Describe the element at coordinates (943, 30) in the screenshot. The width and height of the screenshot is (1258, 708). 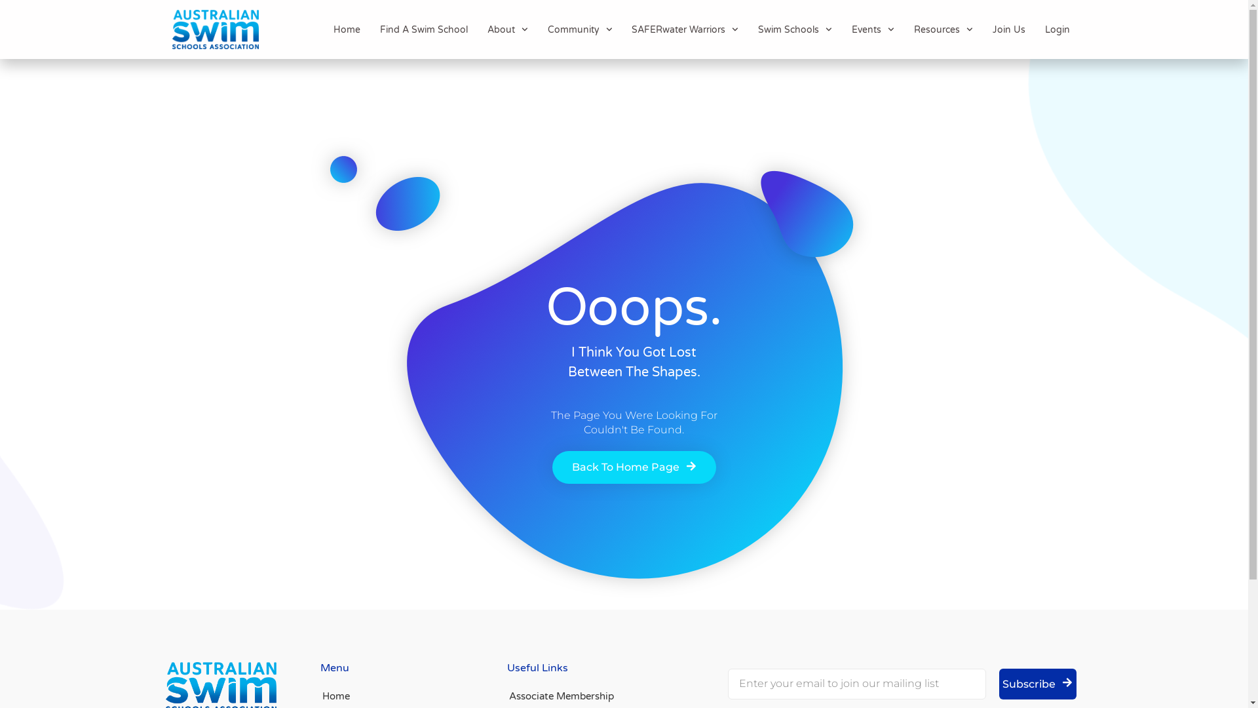
I see `Resources` at that location.